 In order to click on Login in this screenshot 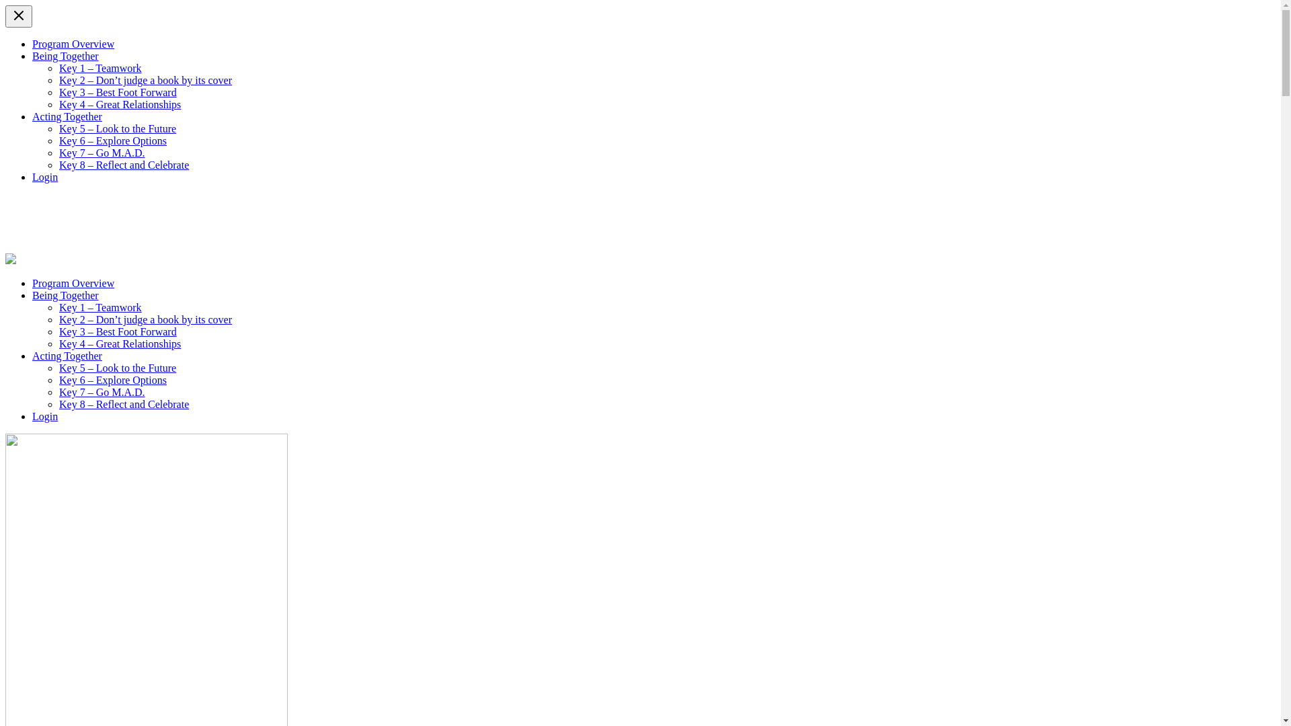, I will do `click(45, 177)`.